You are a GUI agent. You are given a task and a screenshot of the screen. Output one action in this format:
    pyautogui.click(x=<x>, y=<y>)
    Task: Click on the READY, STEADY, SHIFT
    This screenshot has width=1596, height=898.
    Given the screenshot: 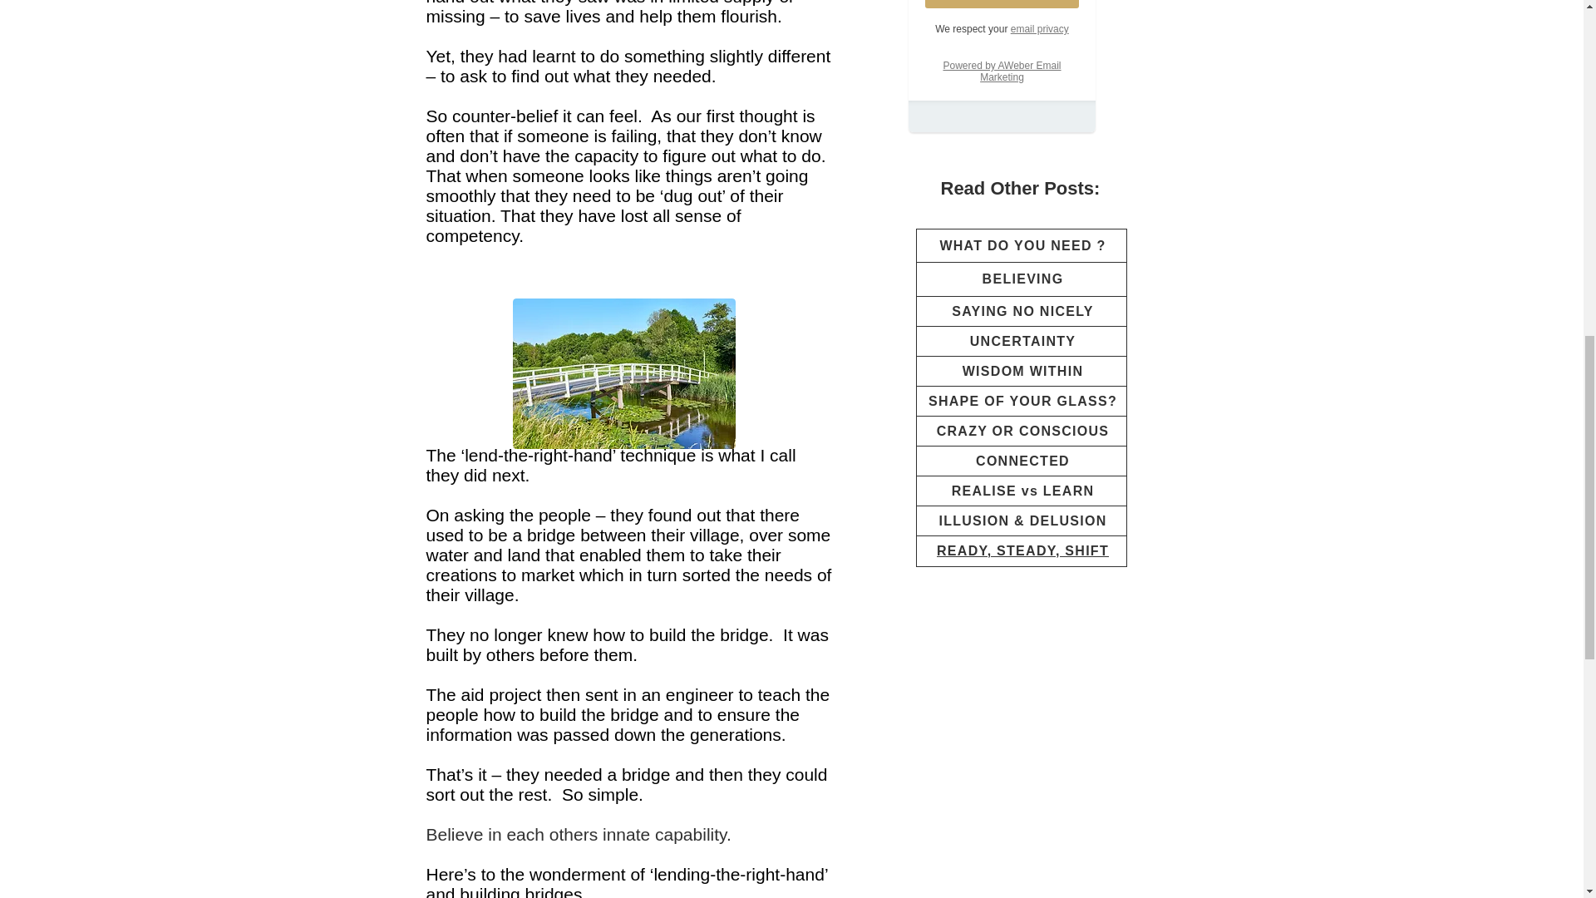 What is the action you would take?
    pyautogui.click(x=1022, y=550)
    